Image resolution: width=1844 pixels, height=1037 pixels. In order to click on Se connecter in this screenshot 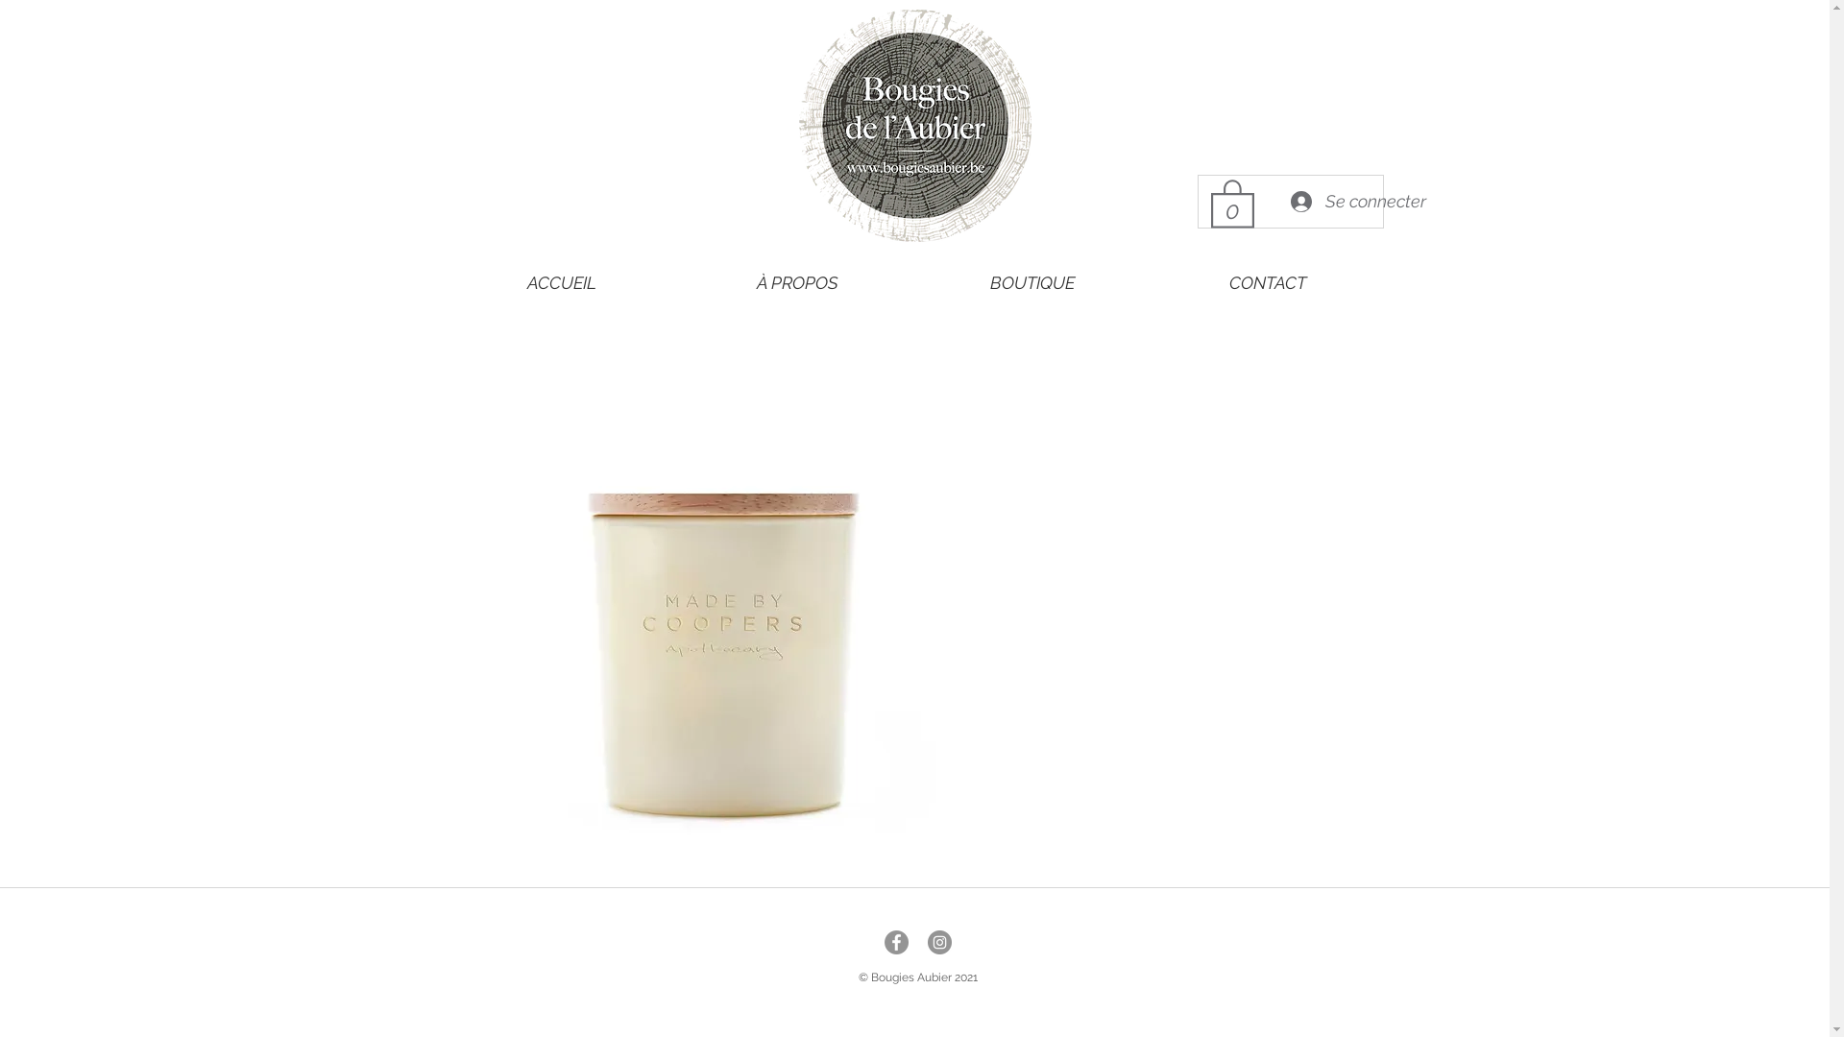, I will do `click(1331, 202)`.